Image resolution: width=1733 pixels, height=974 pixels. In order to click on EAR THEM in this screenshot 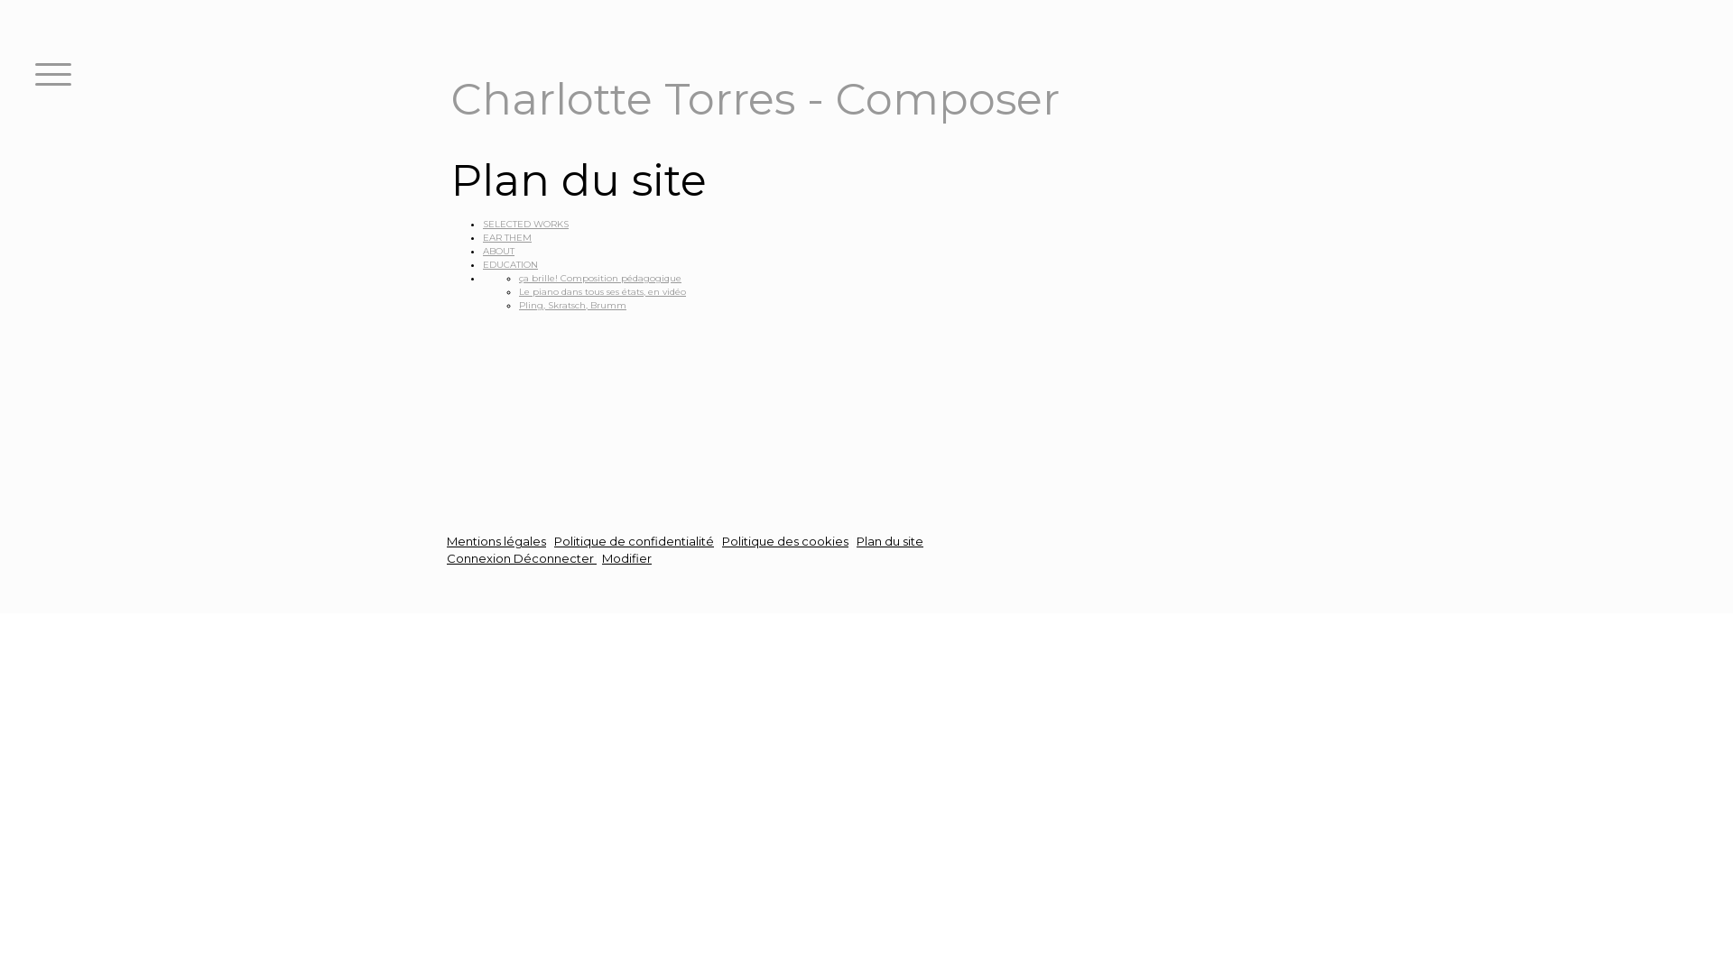, I will do `click(507, 238)`.